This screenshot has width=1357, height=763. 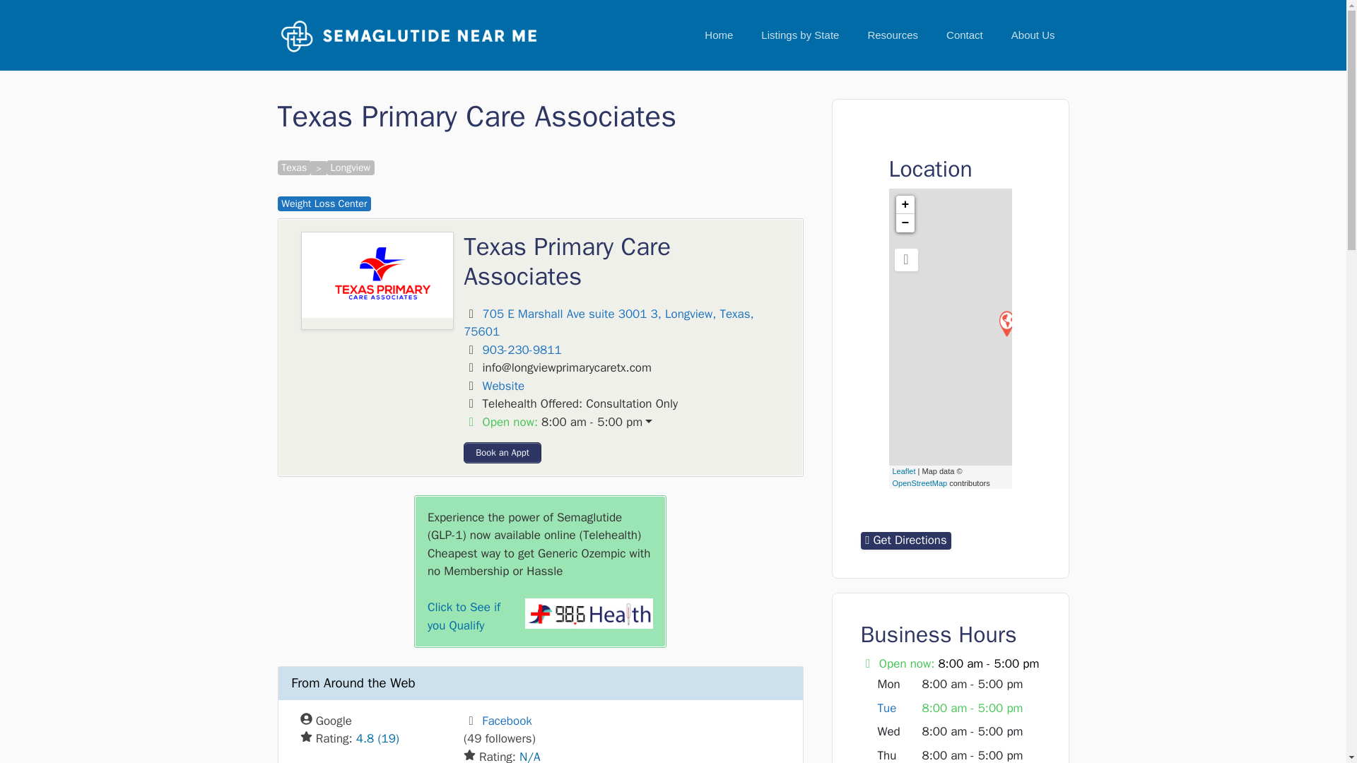 What do you see at coordinates (504, 386) in the screenshot?
I see `Website` at bounding box center [504, 386].